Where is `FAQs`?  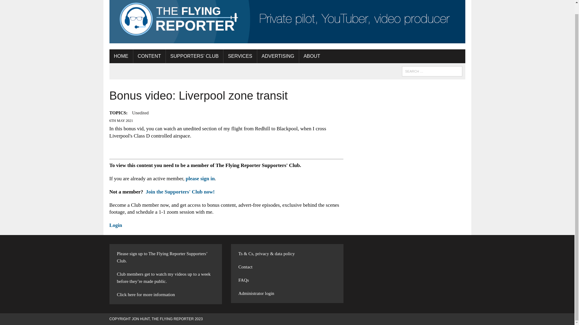 FAQs is located at coordinates (244, 280).